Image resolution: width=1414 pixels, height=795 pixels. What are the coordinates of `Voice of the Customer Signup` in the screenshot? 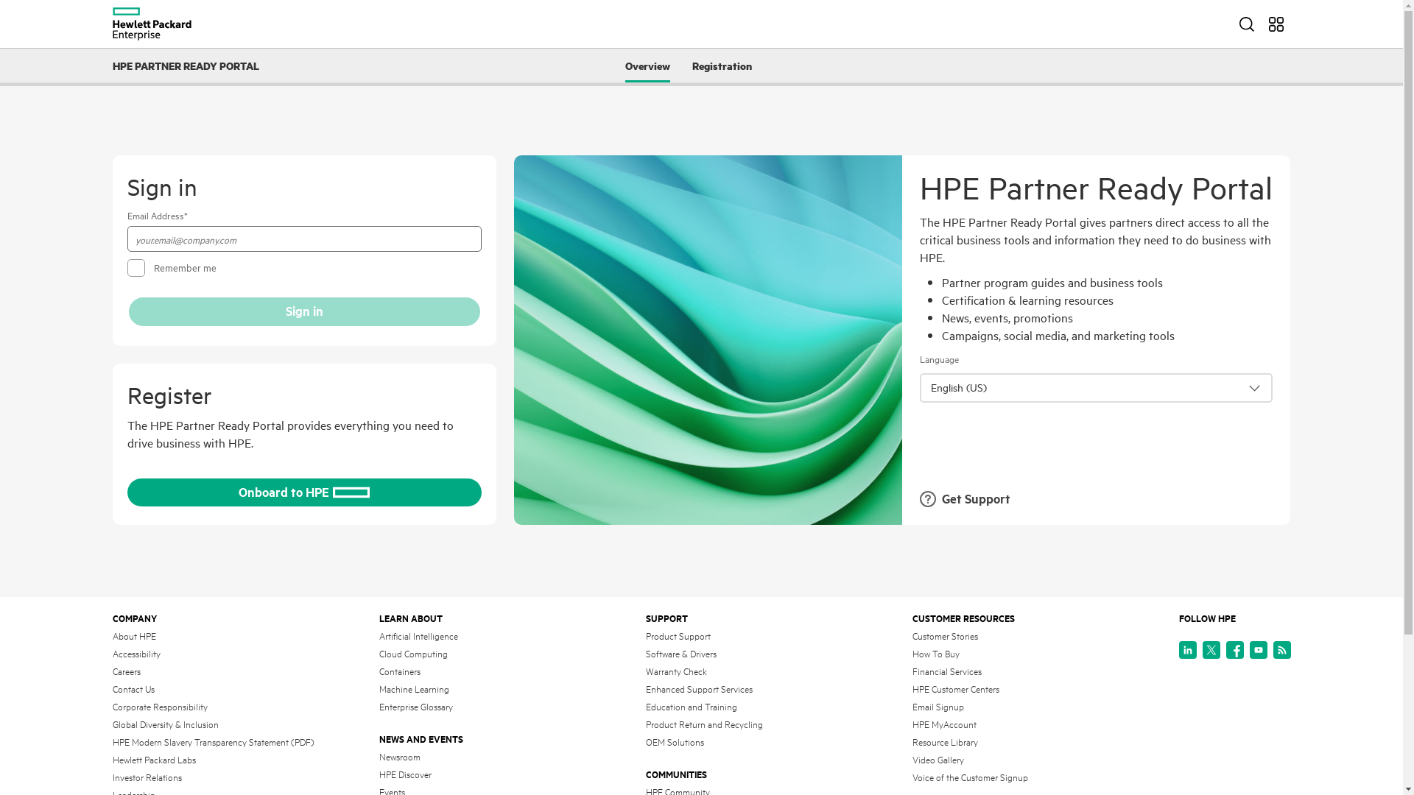 It's located at (969, 778).